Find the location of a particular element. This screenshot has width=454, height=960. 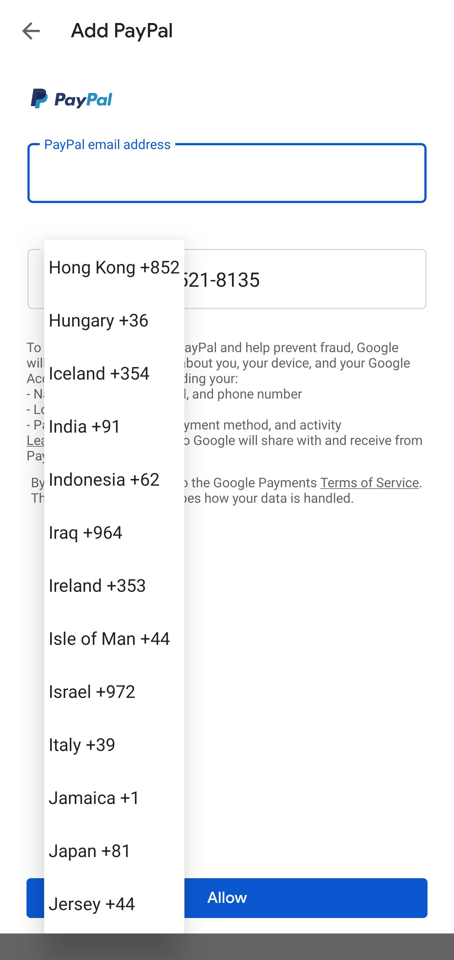

Israel +972 is located at coordinates (114, 690).